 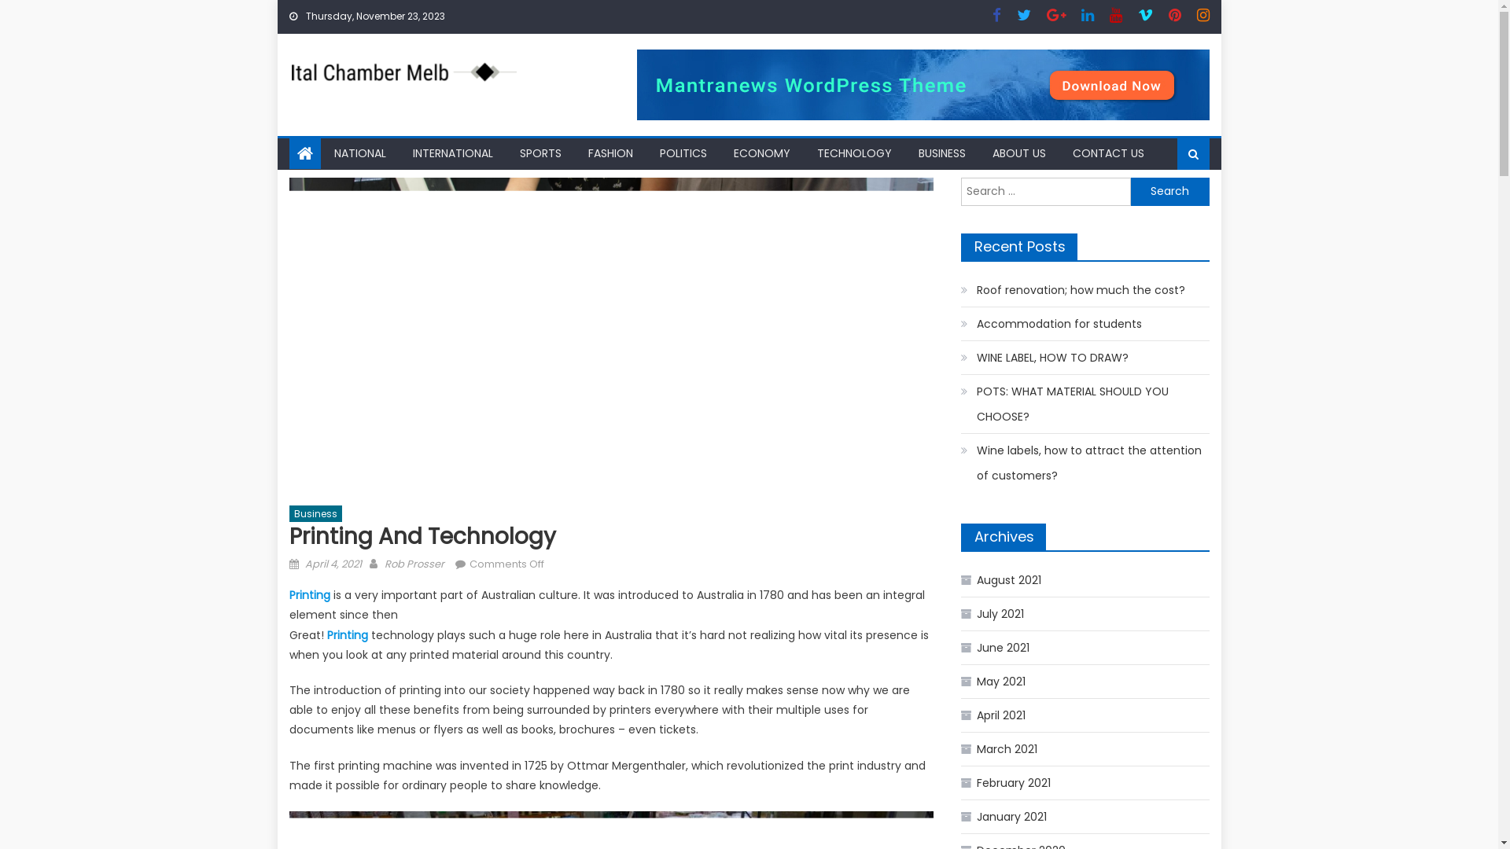 What do you see at coordinates (348, 635) in the screenshot?
I see `Printing` at bounding box center [348, 635].